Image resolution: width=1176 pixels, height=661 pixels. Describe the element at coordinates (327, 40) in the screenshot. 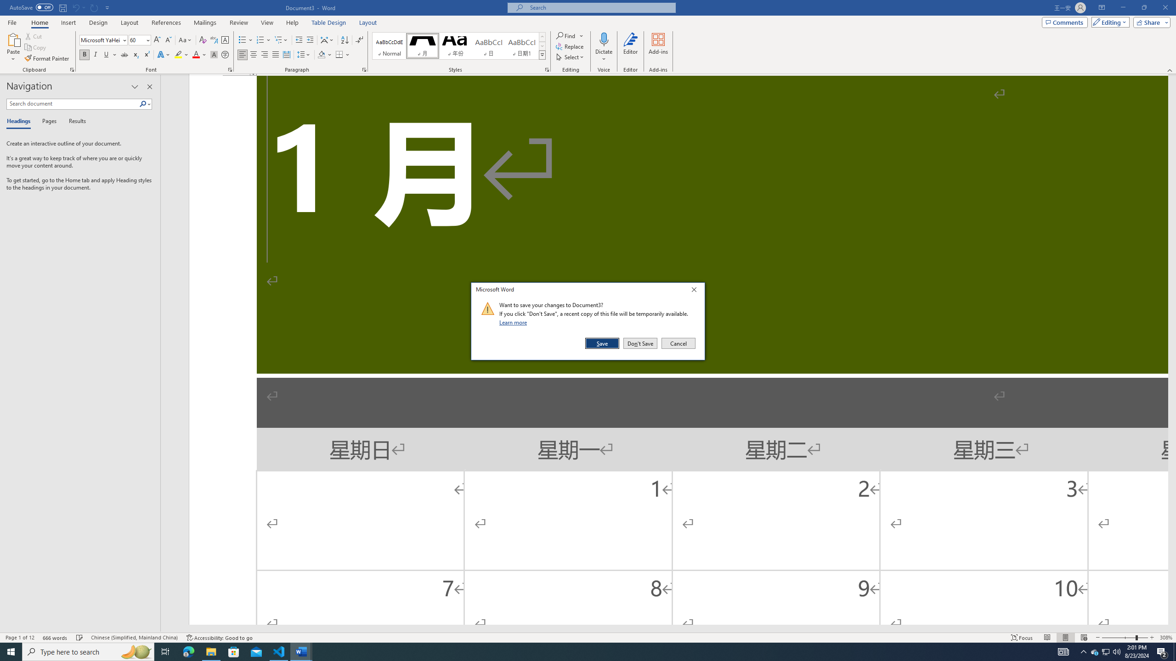

I see `Asian Layout` at that location.